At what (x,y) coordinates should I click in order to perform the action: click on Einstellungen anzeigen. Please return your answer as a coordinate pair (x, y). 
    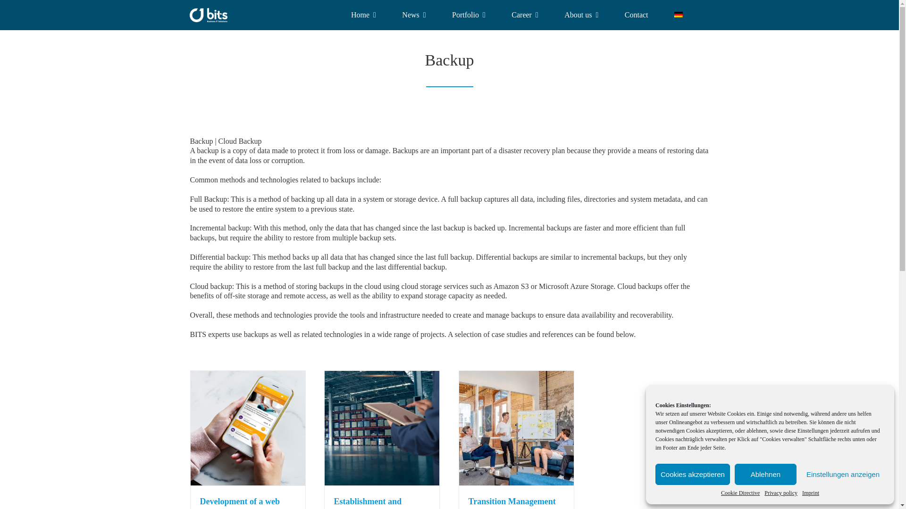
    Looking at the image, I should click on (843, 474).